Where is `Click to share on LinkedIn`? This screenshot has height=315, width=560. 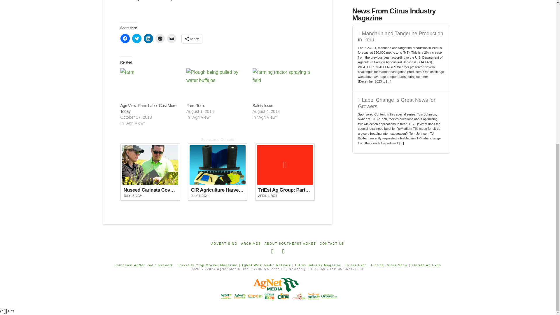
Click to share on LinkedIn is located at coordinates (148, 38).